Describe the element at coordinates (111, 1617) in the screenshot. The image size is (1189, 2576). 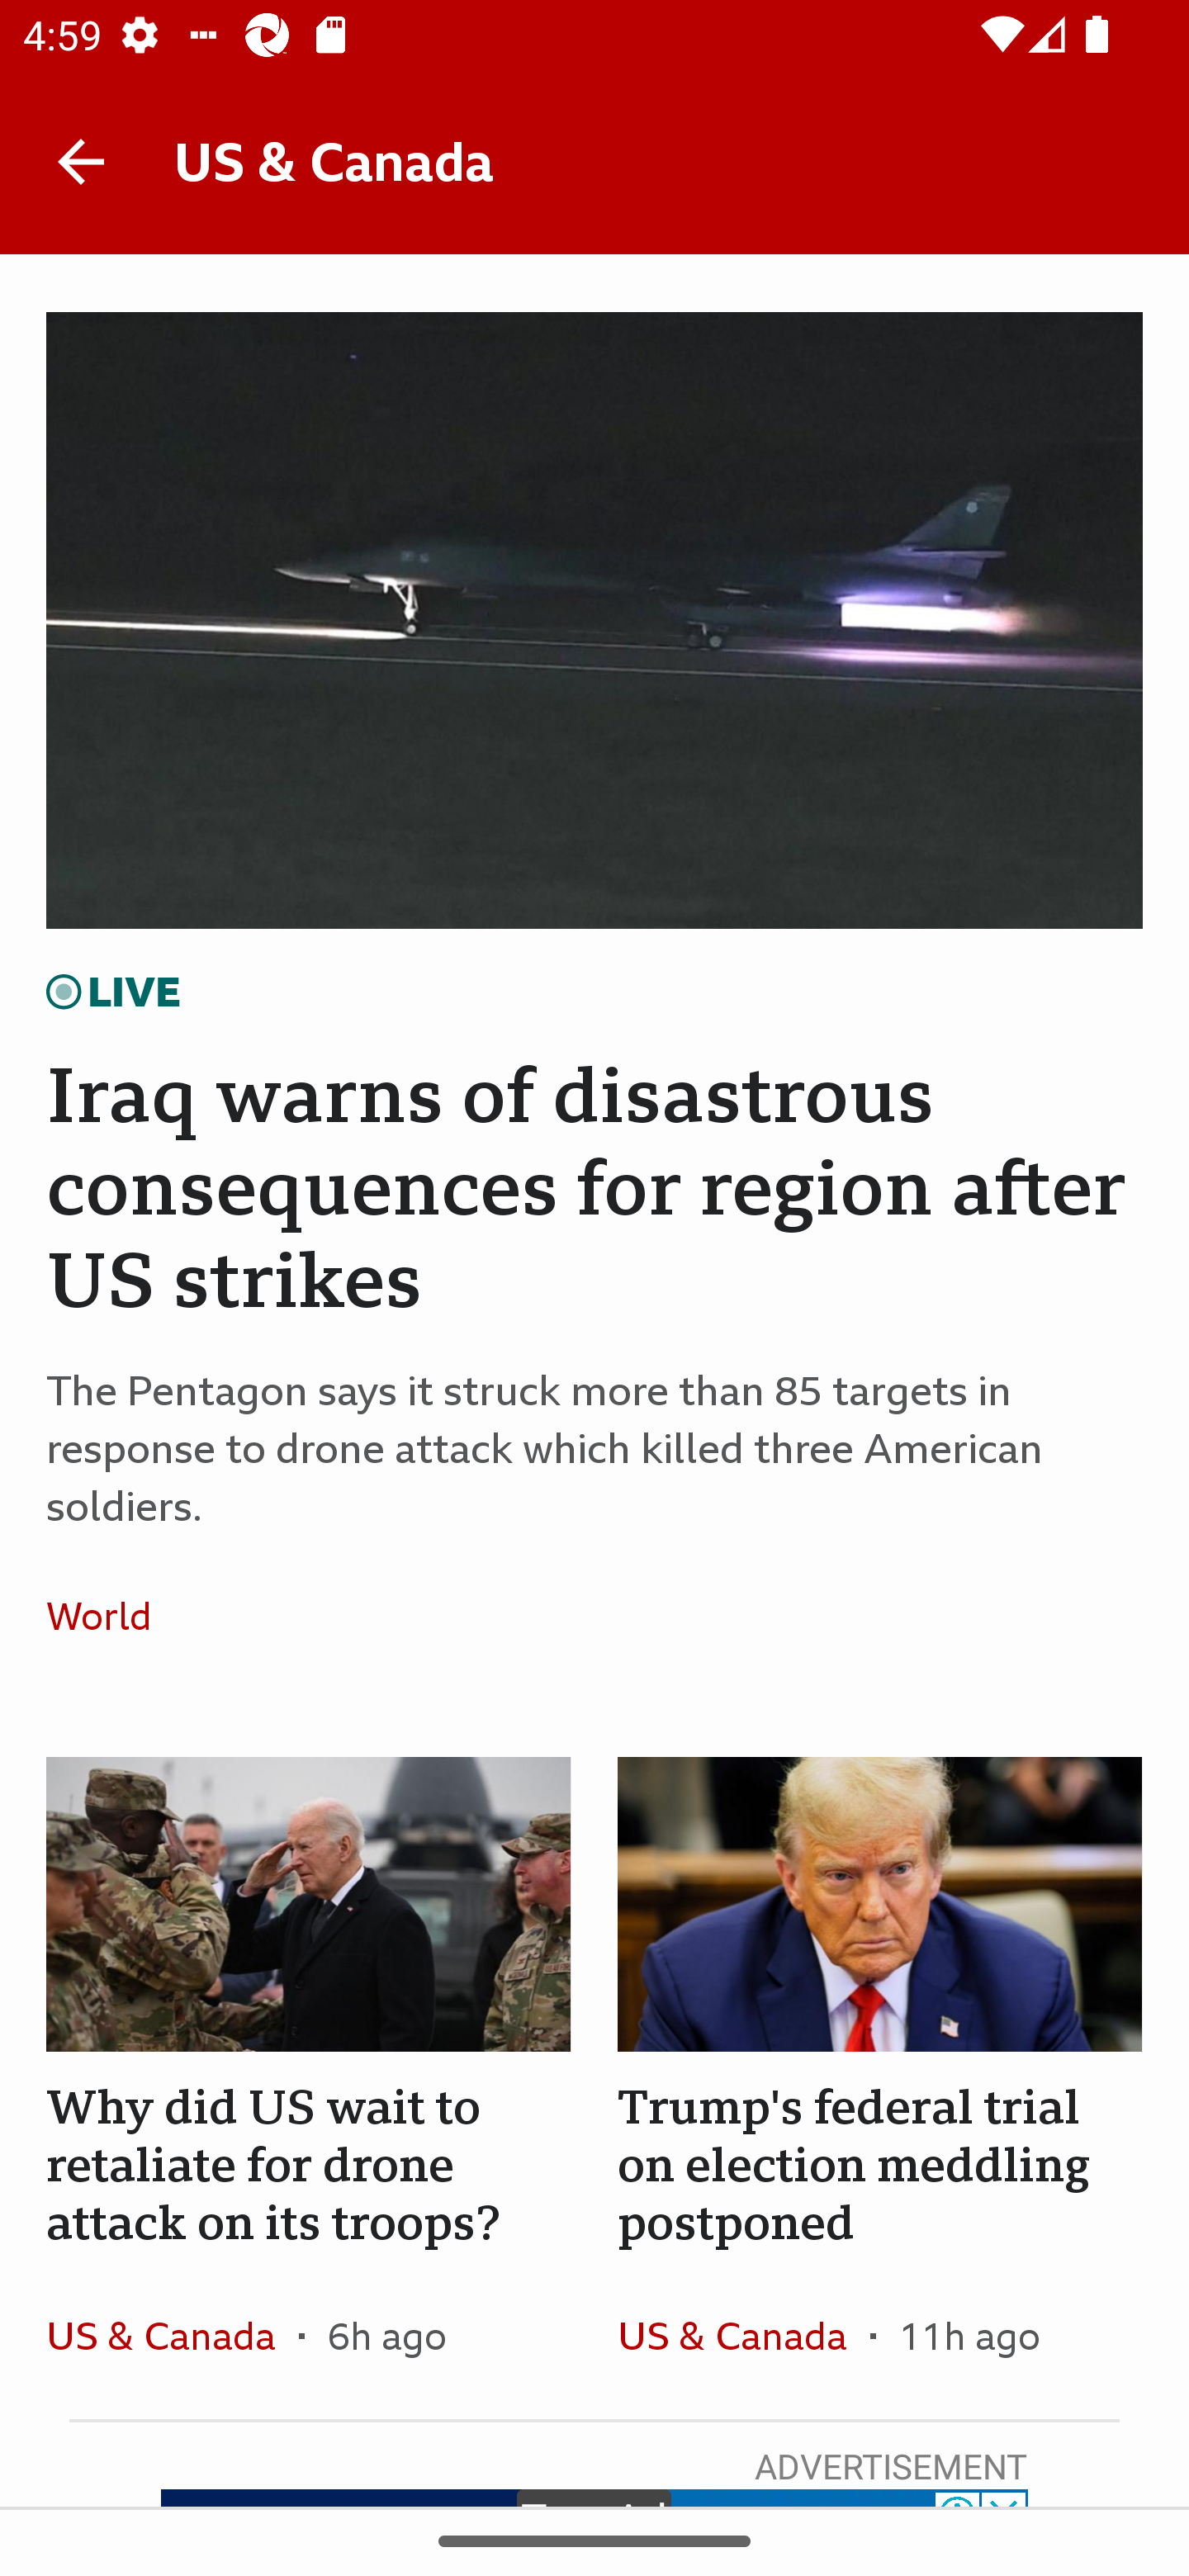
I see `World In the section World` at that location.